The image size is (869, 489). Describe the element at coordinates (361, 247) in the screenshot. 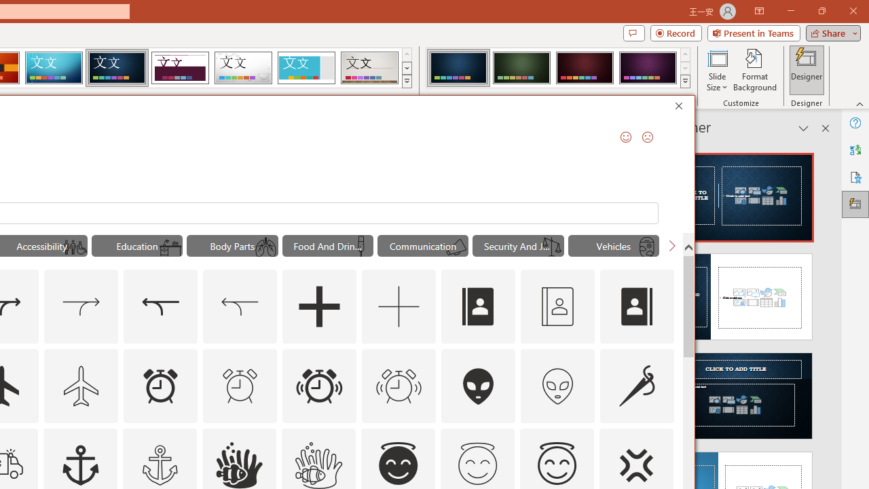

I see `AutomationID: Icons_Champagne_M` at that location.